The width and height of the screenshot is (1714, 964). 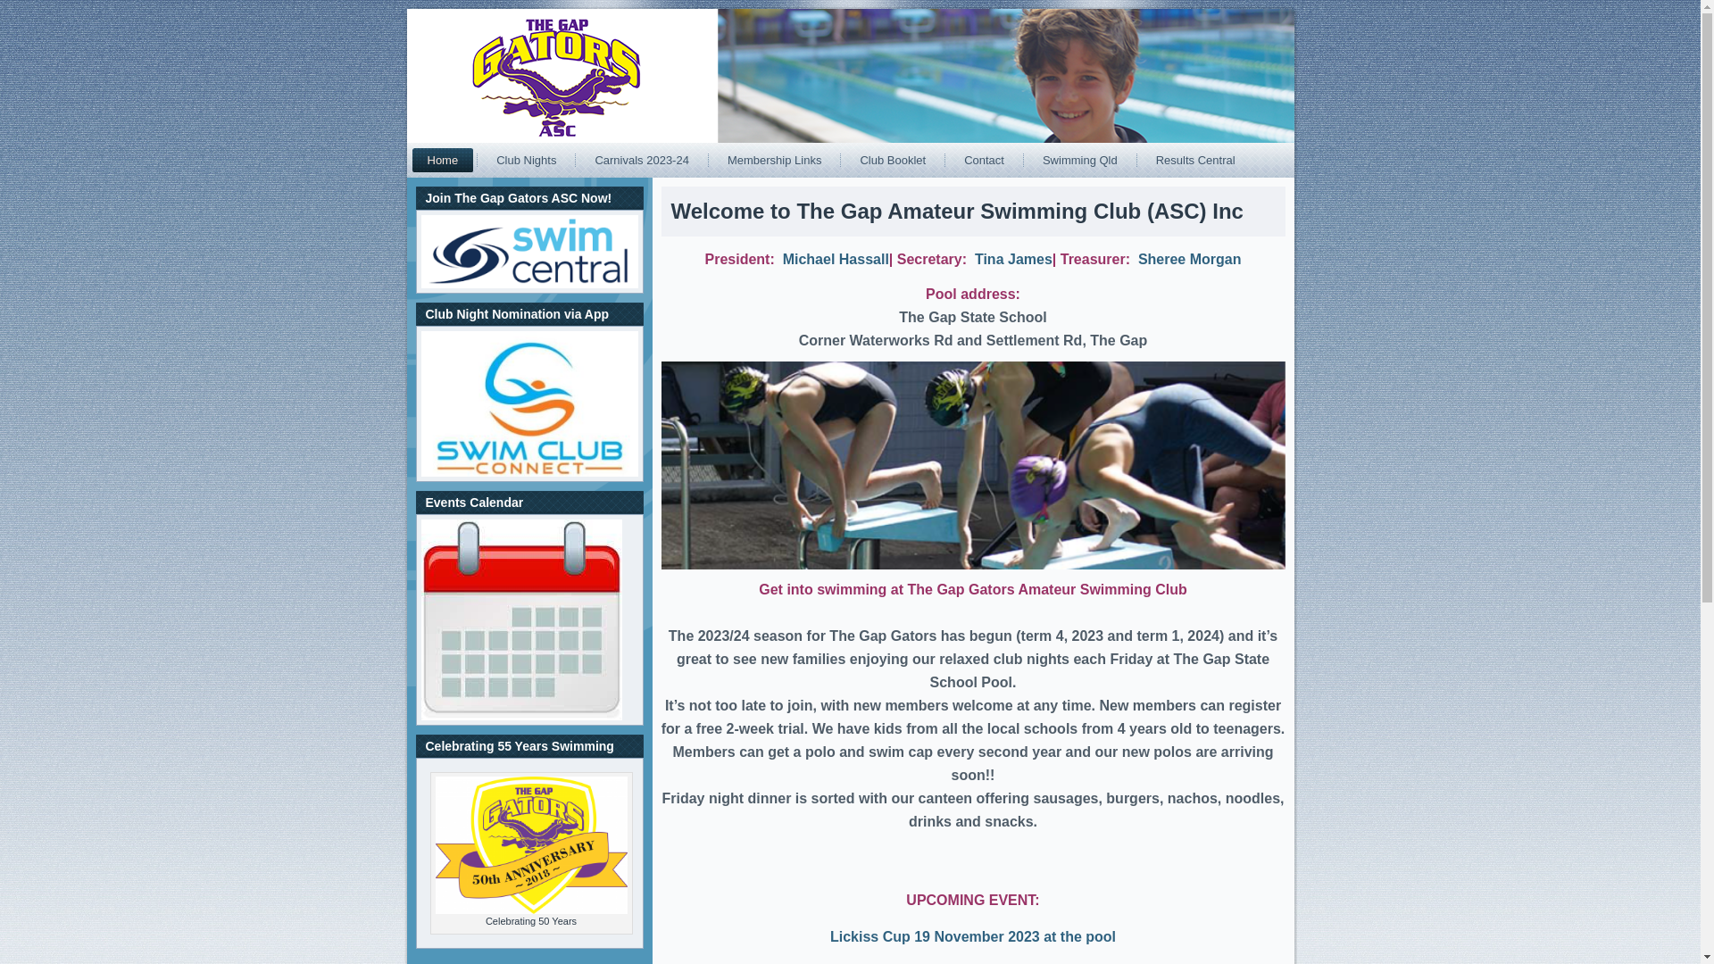 What do you see at coordinates (530, 252) in the screenshot?
I see `Join The Gap Gators ASC Now!` at bounding box center [530, 252].